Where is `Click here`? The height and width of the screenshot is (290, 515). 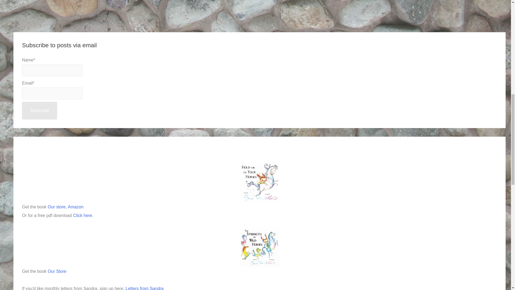
Click here is located at coordinates (83, 215).